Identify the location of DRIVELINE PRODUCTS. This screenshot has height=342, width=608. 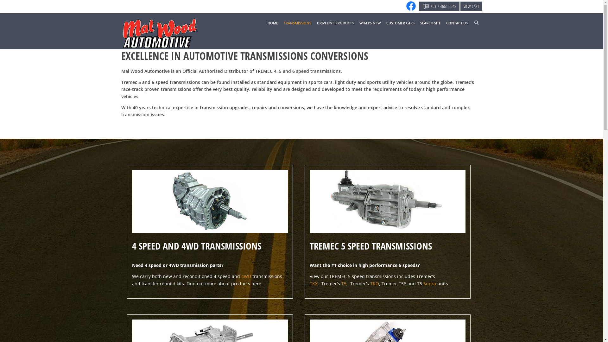
(335, 23).